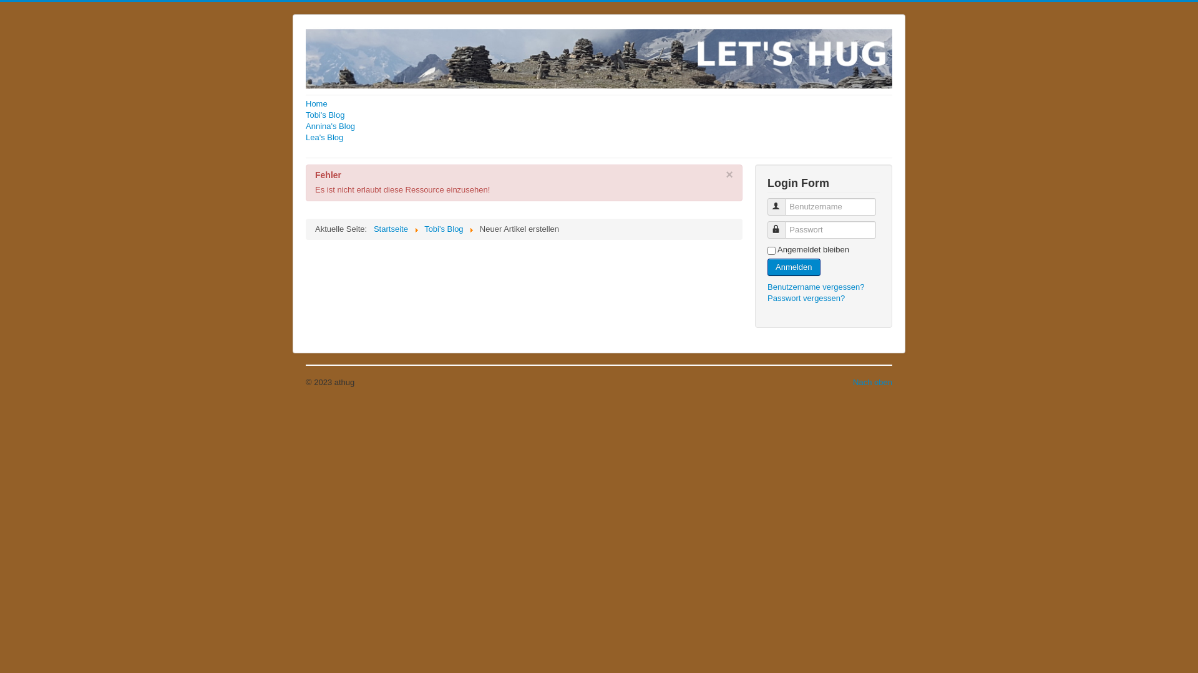  I want to click on Anmelden, so click(794, 267).